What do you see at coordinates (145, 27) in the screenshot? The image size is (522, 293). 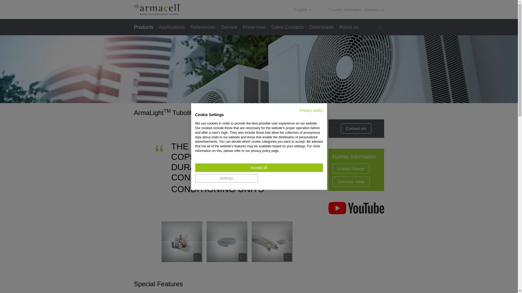 I see `Products` at bounding box center [145, 27].